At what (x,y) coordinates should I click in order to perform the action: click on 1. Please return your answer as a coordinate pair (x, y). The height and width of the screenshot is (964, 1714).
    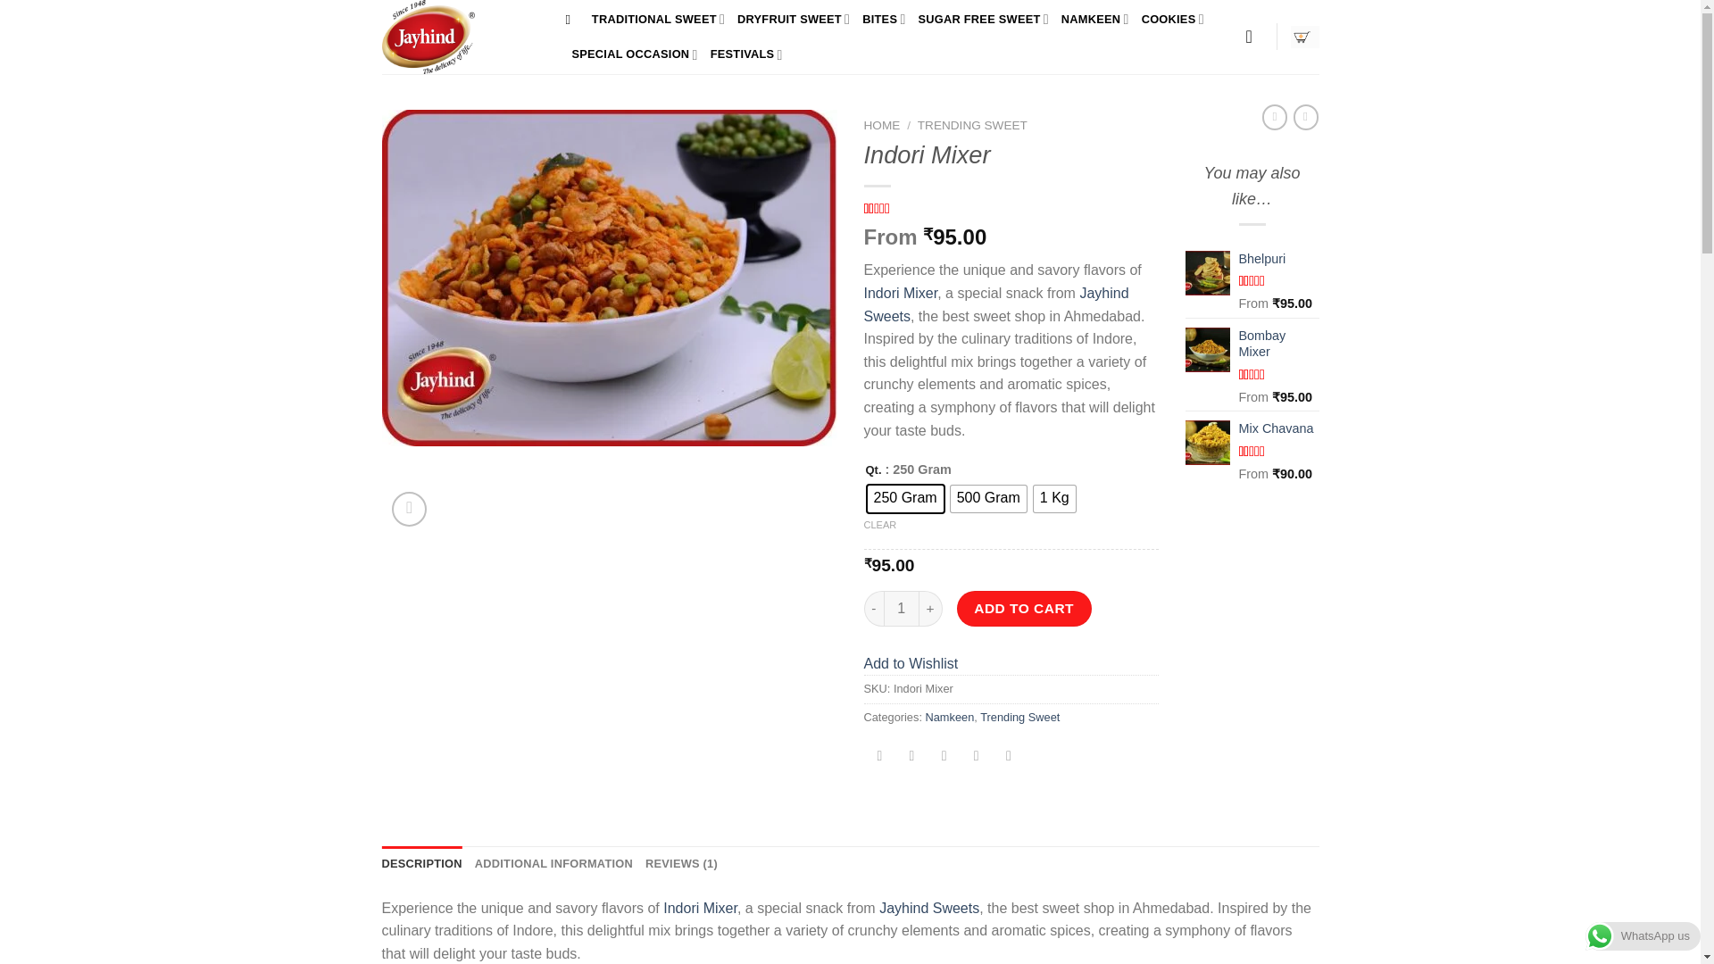
    Looking at the image, I should click on (902, 609).